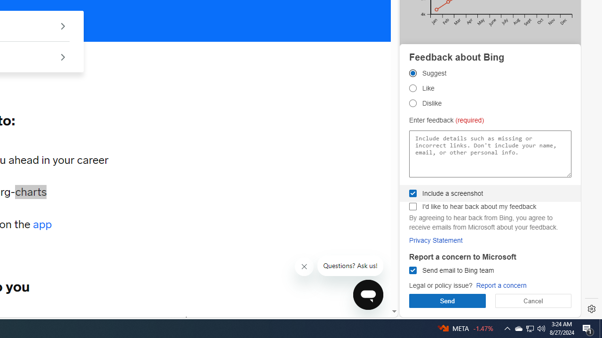 The height and width of the screenshot is (338, 602). What do you see at coordinates (305, 267) in the screenshot?
I see `Close message from company` at bounding box center [305, 267].